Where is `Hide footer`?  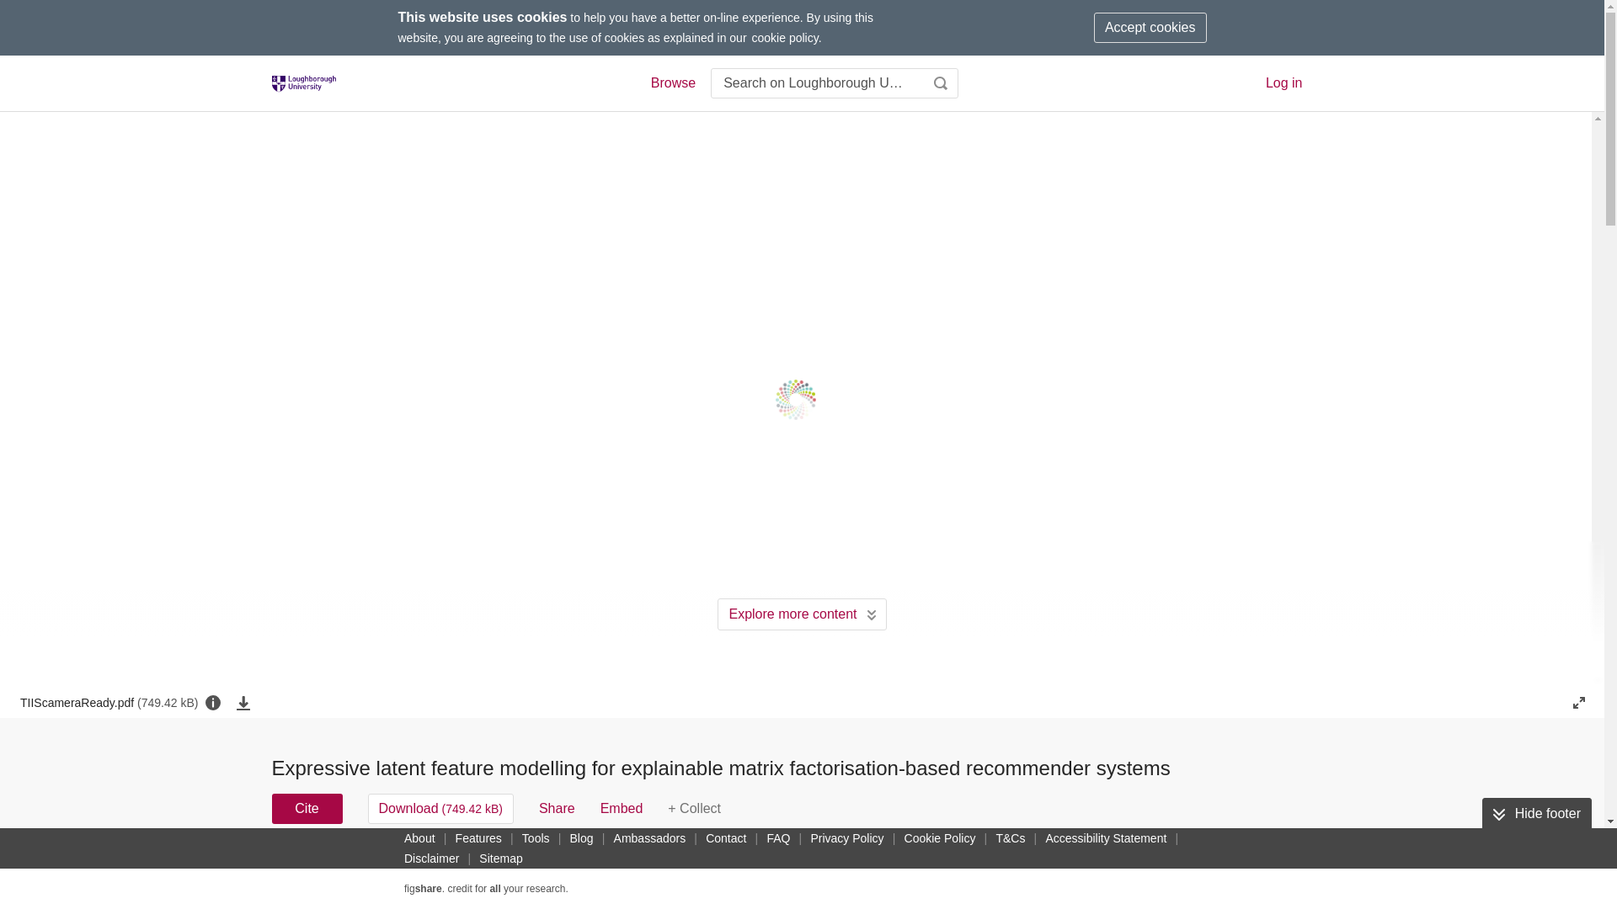 Hide footer is located at coordinates (1536, 814).